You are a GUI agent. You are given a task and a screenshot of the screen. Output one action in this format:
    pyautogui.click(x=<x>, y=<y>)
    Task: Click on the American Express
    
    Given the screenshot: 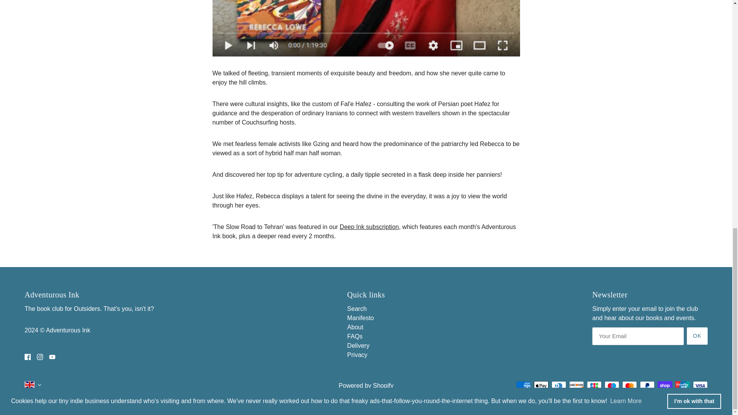 What is the action you would take?
    pyautogui.click(x=523, y=386)
    